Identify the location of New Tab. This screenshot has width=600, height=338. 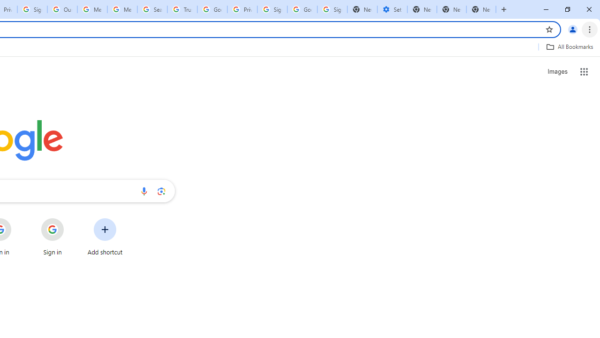
(481, 9).